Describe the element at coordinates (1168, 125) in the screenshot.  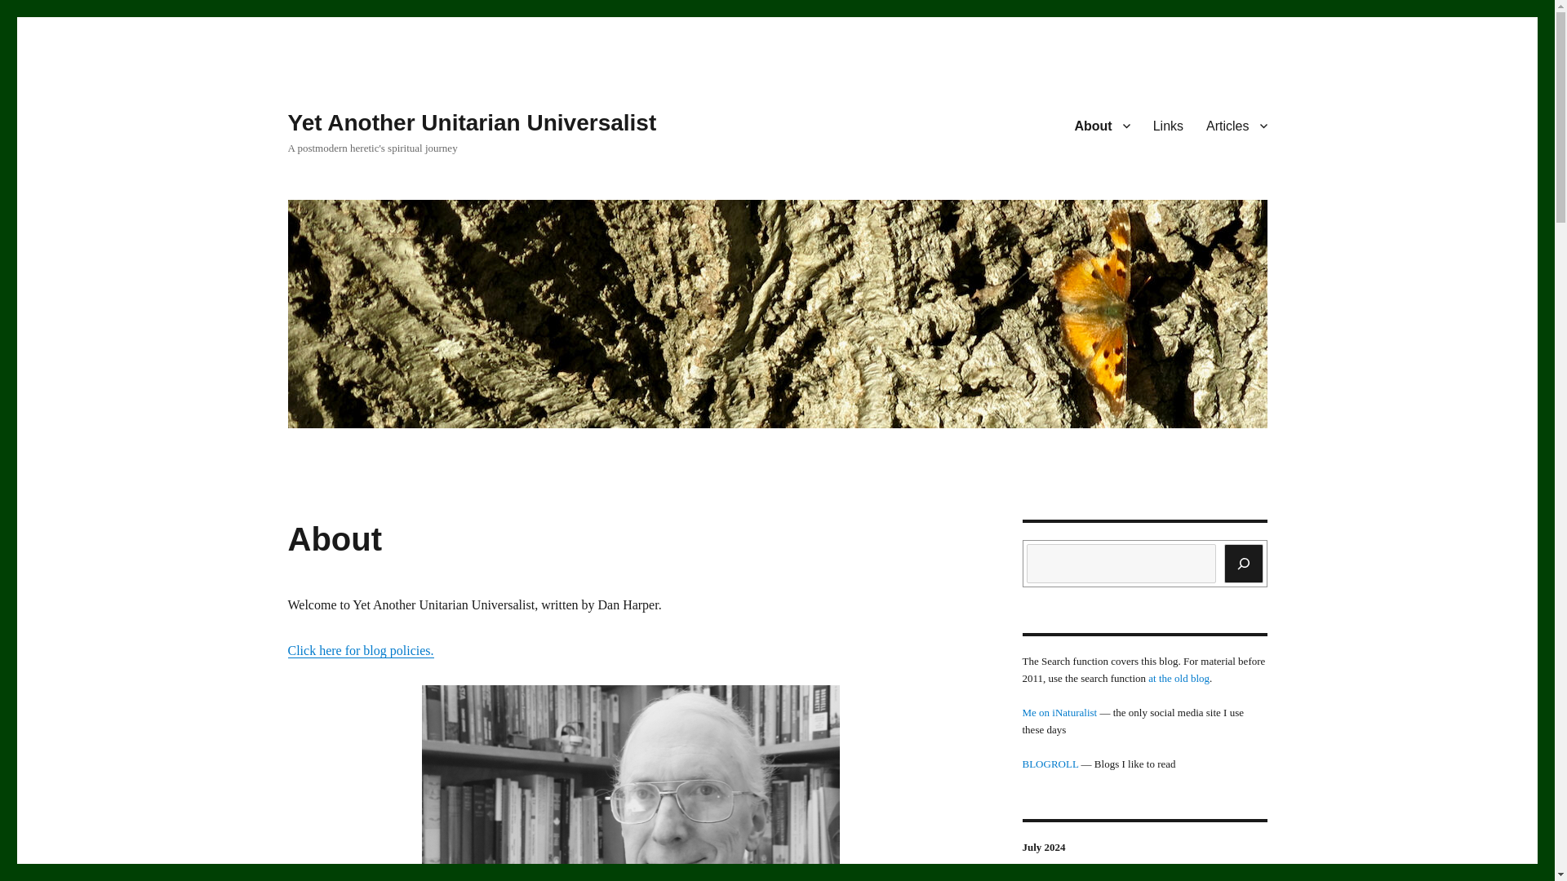
I see `Links` at that location.